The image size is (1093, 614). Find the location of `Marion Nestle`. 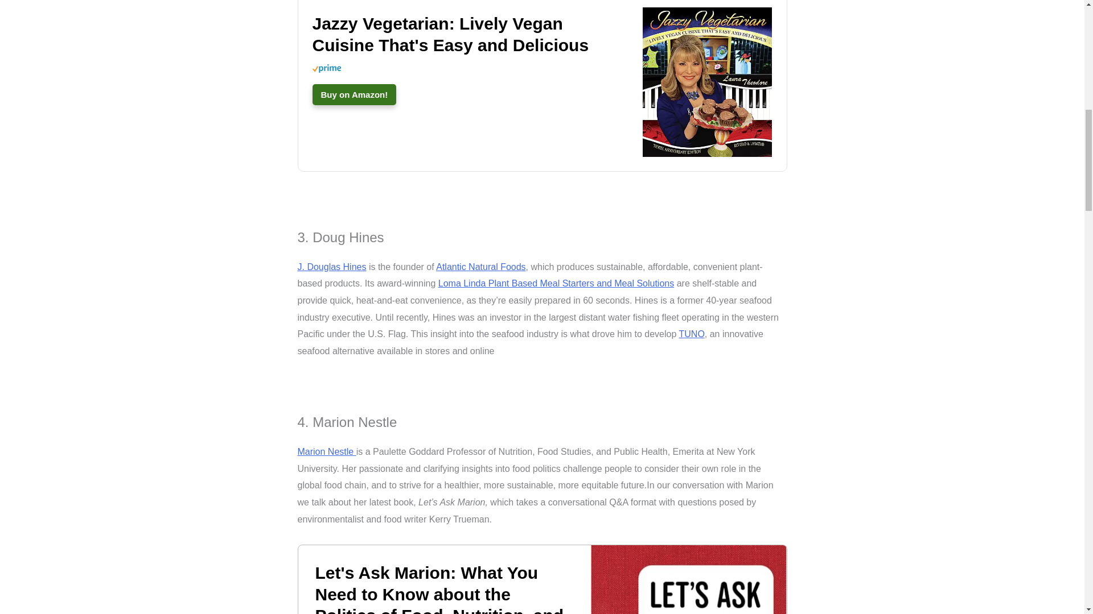

Marion Nestle is located at coordinates (327, 451).